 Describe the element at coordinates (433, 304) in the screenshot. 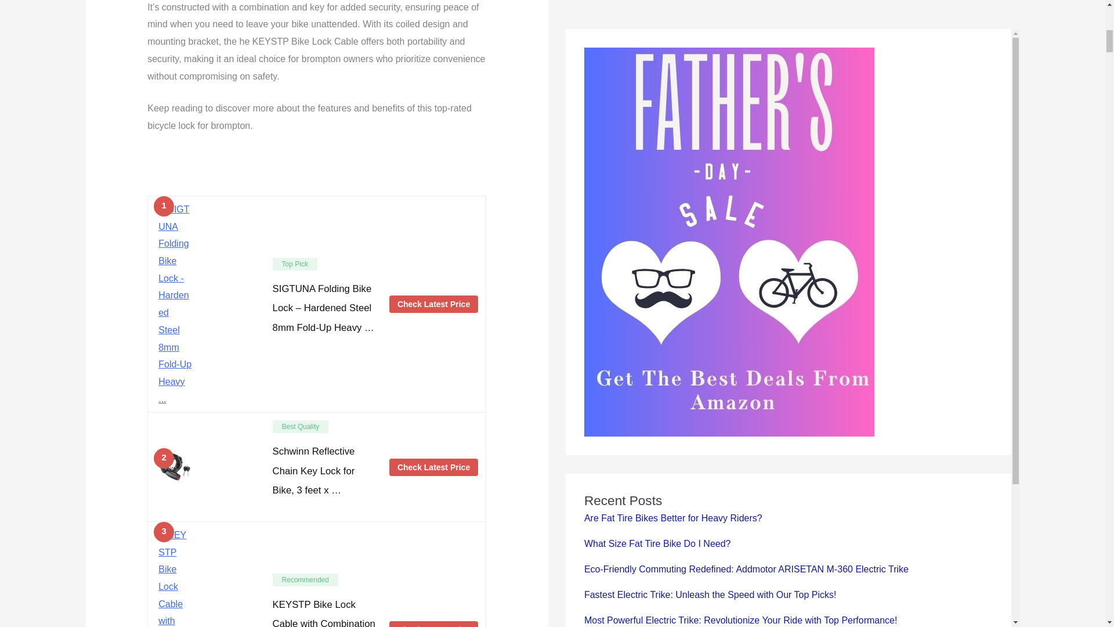

I see `Check Latest Price` at that location.